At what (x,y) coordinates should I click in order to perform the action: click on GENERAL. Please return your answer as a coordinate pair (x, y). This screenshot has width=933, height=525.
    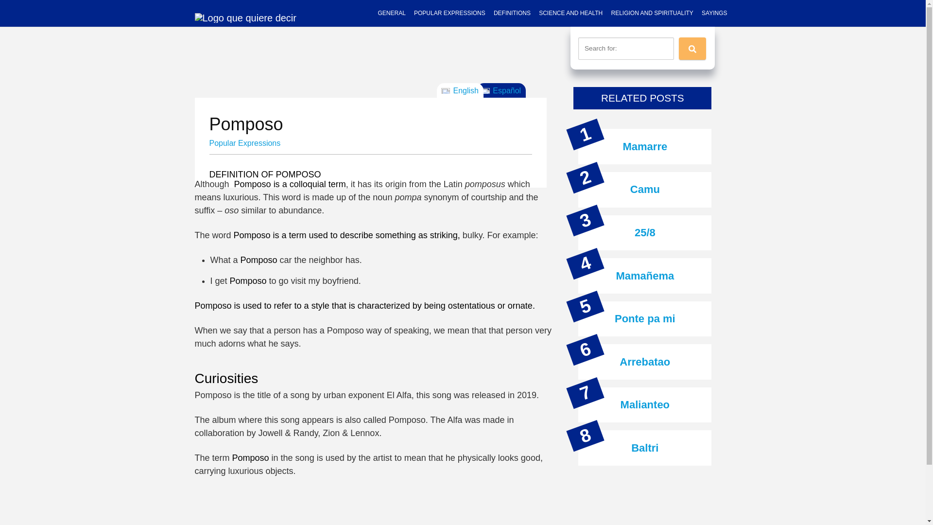
    Looking at the image, I should click on (391, 14).